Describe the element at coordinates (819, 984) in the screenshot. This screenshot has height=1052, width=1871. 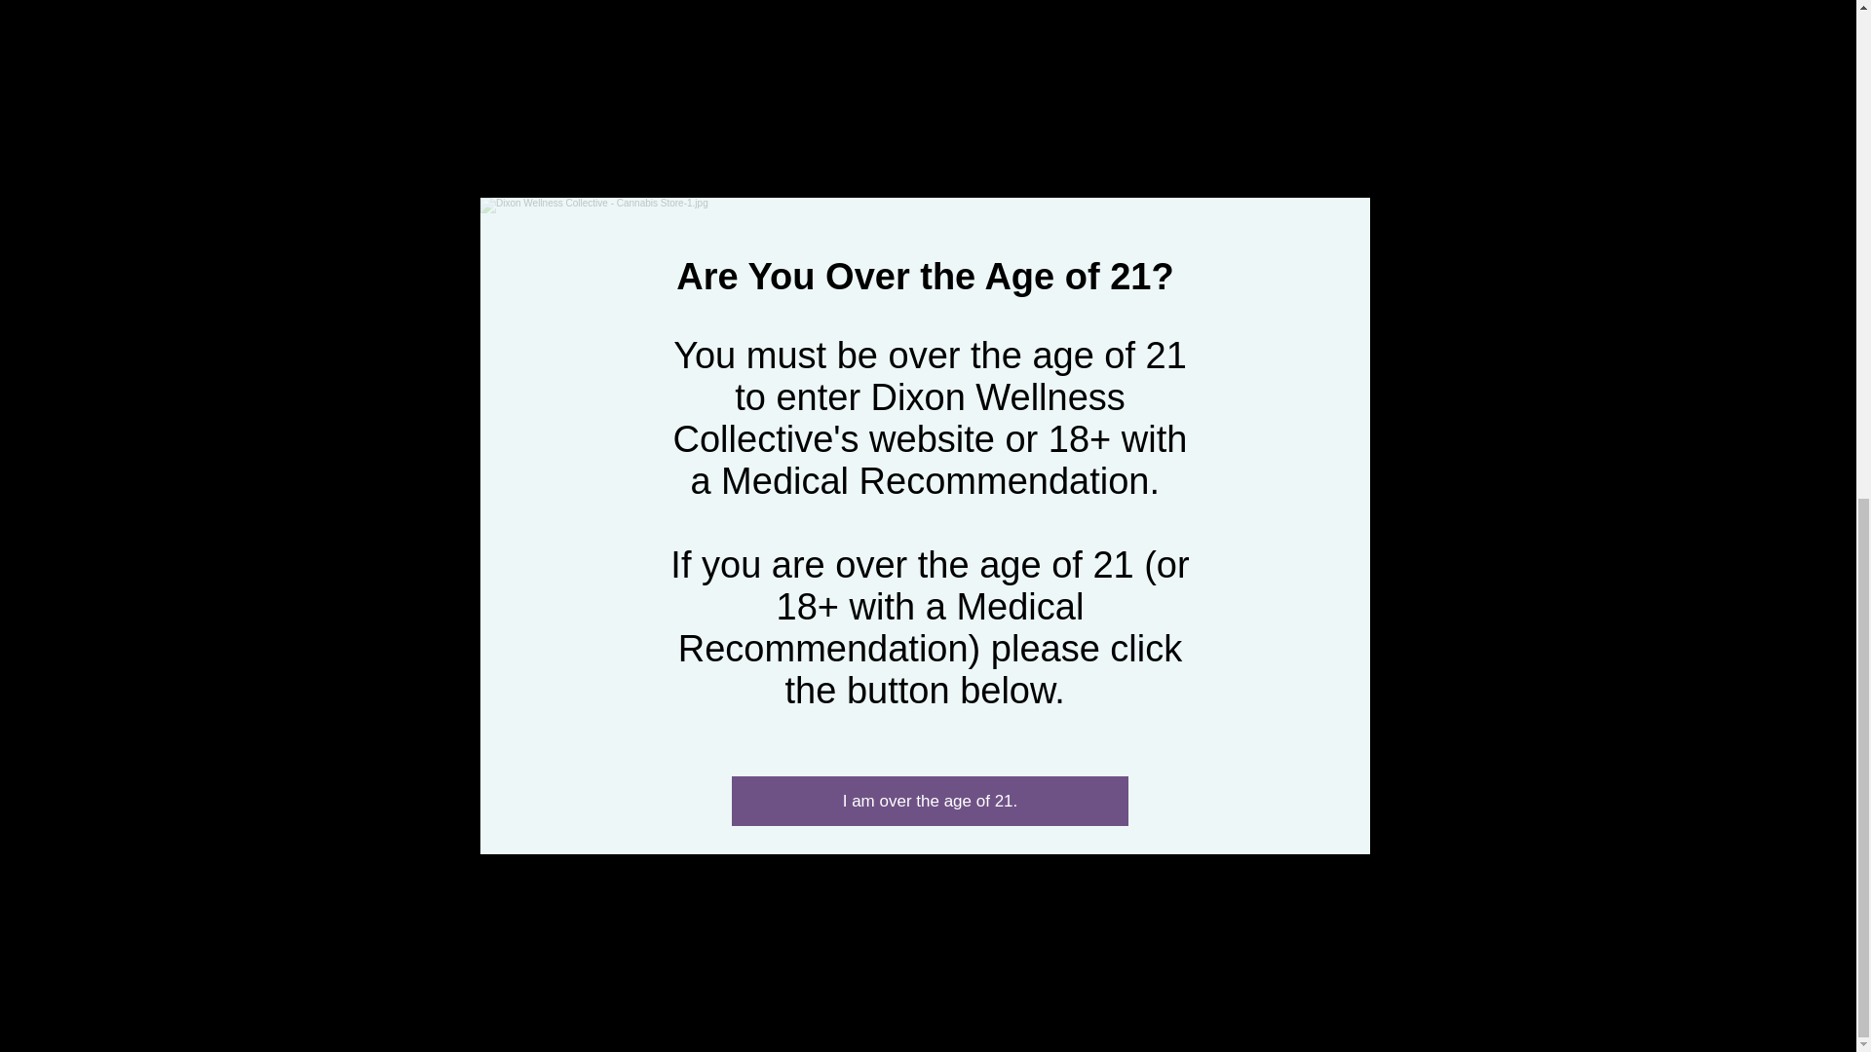
I see `Terms and Conditions` at that location.